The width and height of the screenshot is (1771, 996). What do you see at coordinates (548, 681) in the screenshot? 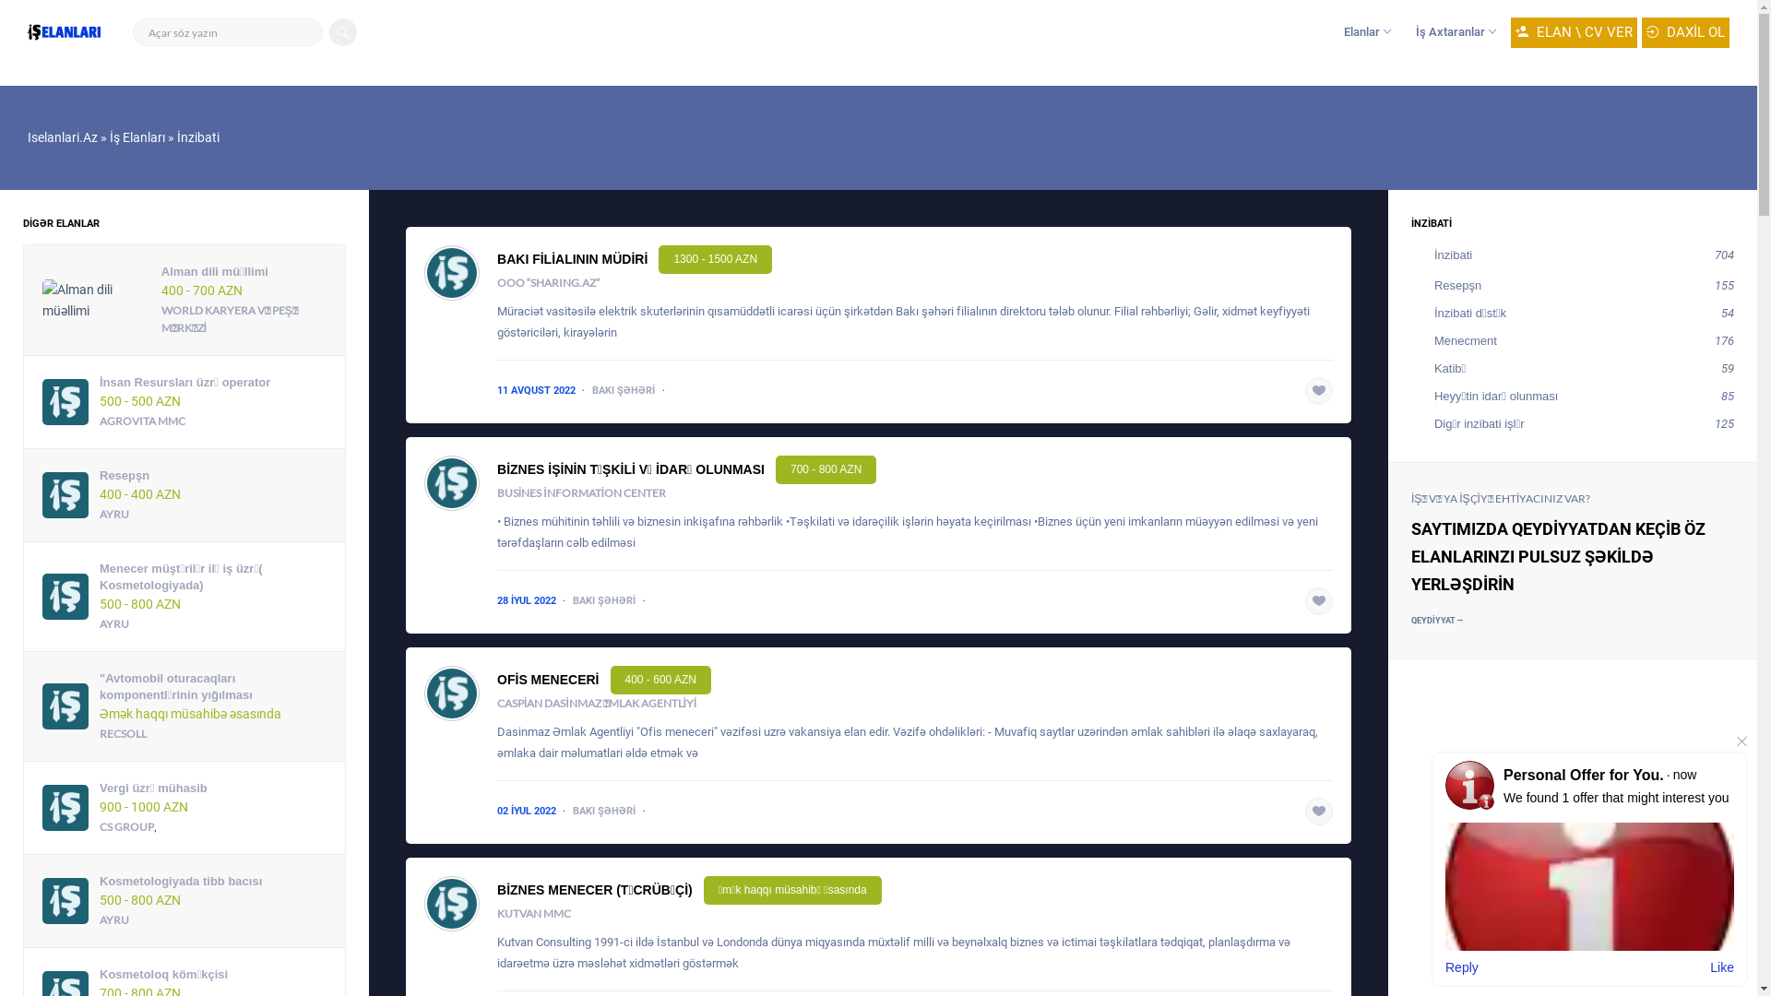
I see `OFIS MENECERI` at bounding box center [548, 681].